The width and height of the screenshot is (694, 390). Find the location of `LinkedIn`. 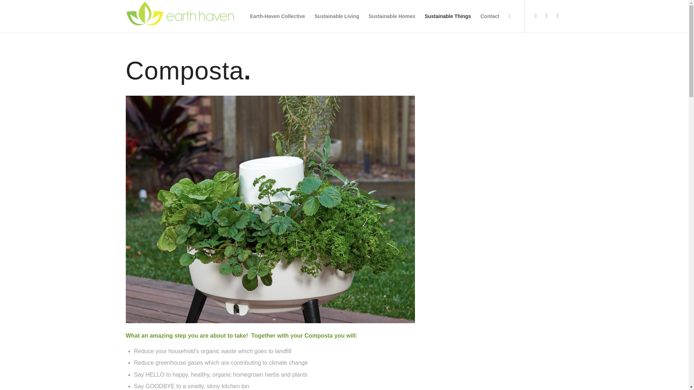

LinkedIn is located at coordinates (557, 16).